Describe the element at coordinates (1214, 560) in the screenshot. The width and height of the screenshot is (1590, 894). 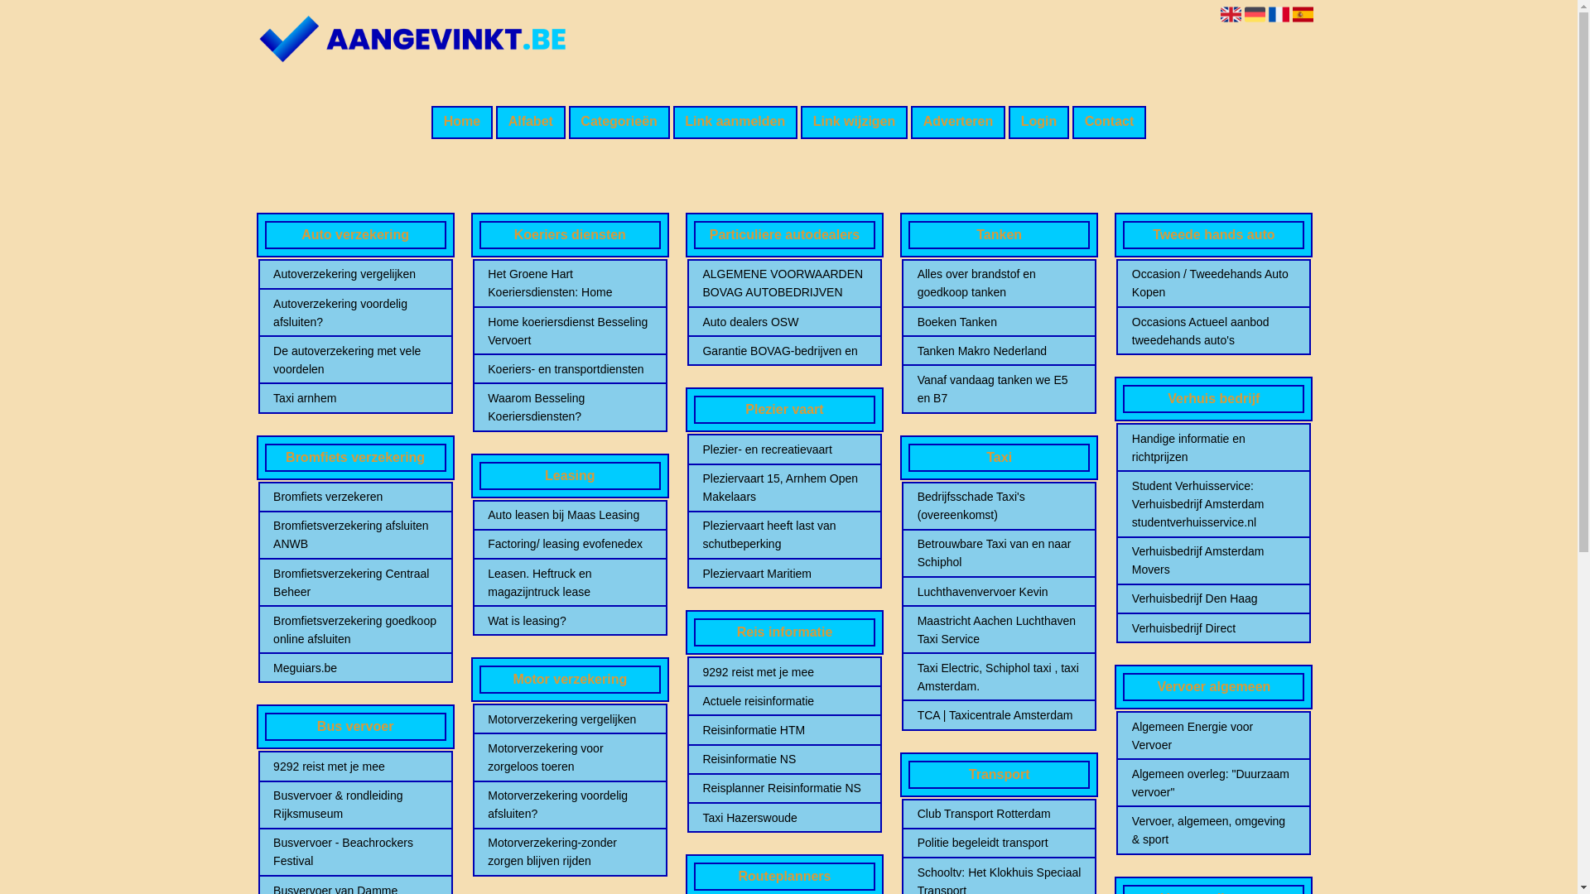
I see `Verhuisbedrijf Amsterdam Movers` at that location.